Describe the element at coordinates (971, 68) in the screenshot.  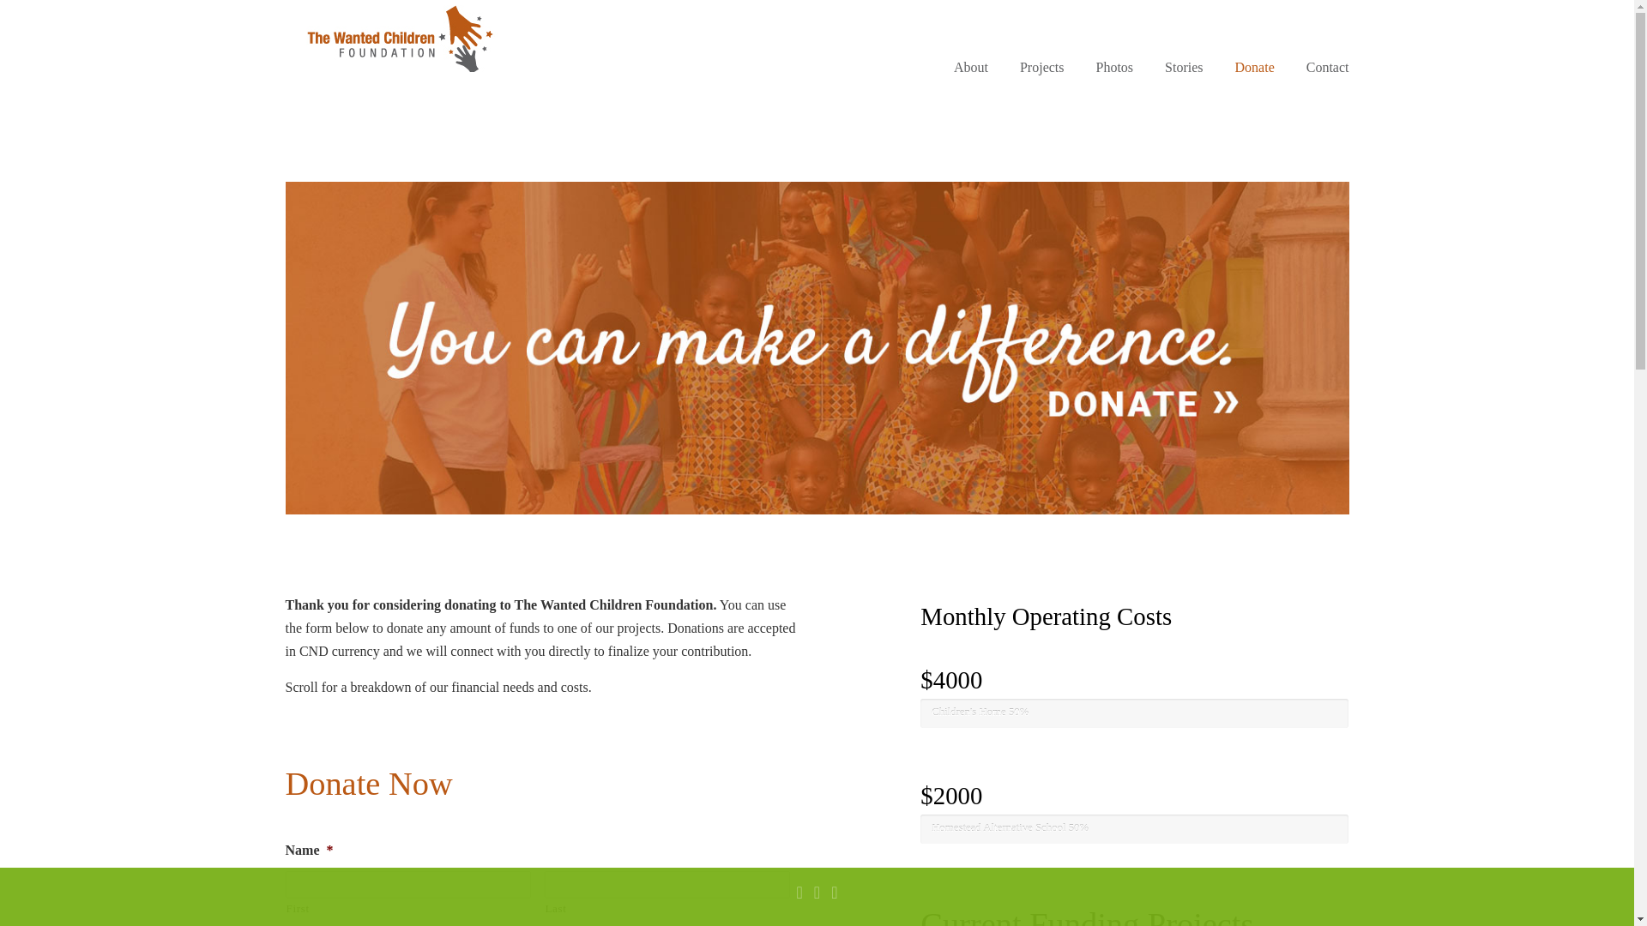
I see `About` at that location.